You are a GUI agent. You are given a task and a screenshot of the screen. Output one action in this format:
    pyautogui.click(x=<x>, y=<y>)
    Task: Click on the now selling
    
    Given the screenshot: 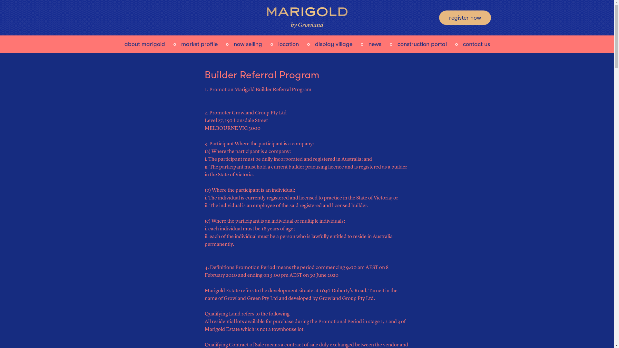 What is the action you would take?
    pyautogui.click(x=248, y=43)
    